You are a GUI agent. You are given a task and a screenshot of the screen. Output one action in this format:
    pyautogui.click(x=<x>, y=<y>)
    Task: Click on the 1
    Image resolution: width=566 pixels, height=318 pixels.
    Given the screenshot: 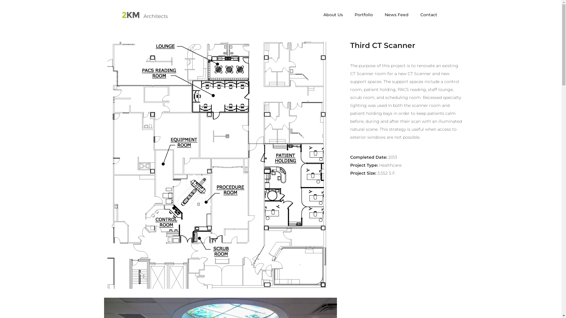 What is the action you would take?
    pyautogui.click(x=220, y=165)
    